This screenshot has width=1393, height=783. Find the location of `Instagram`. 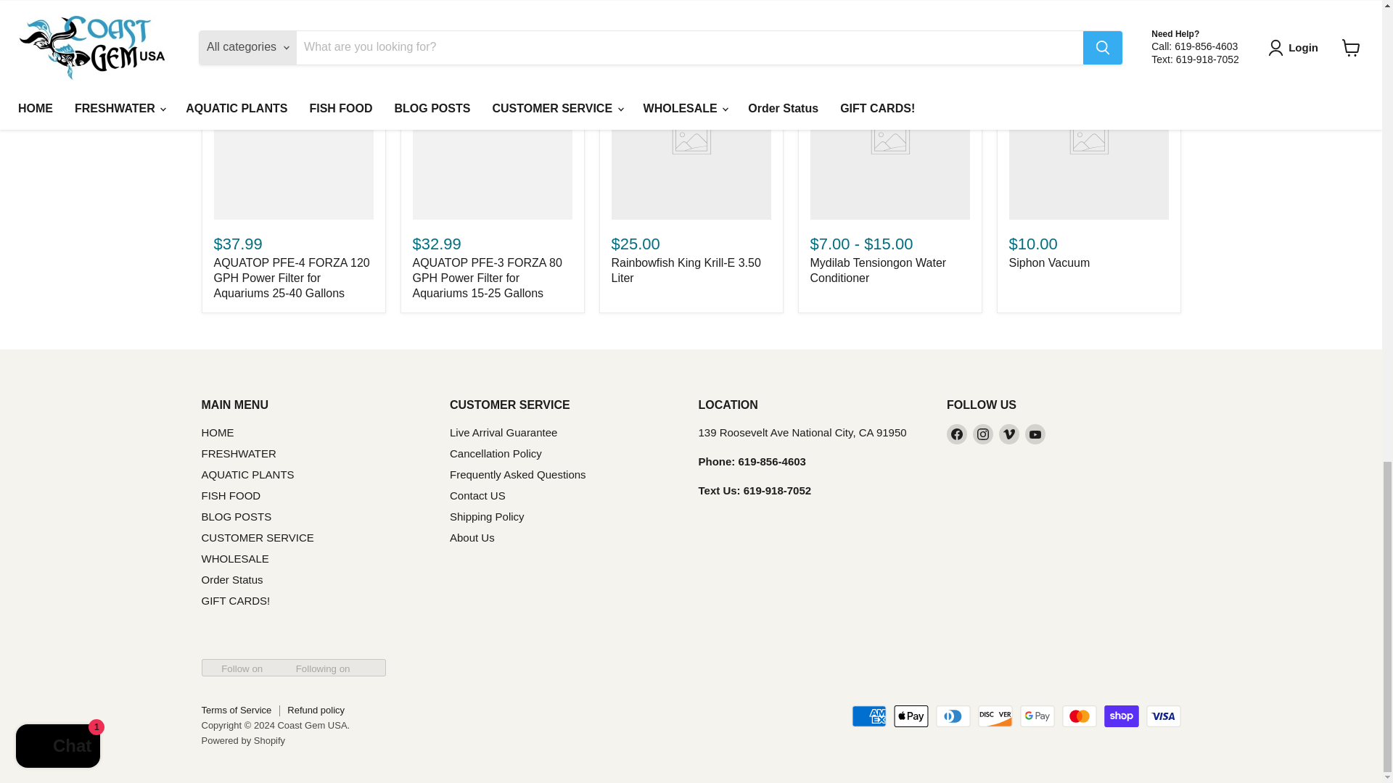

Instagram is located at coordinates (982, 434).